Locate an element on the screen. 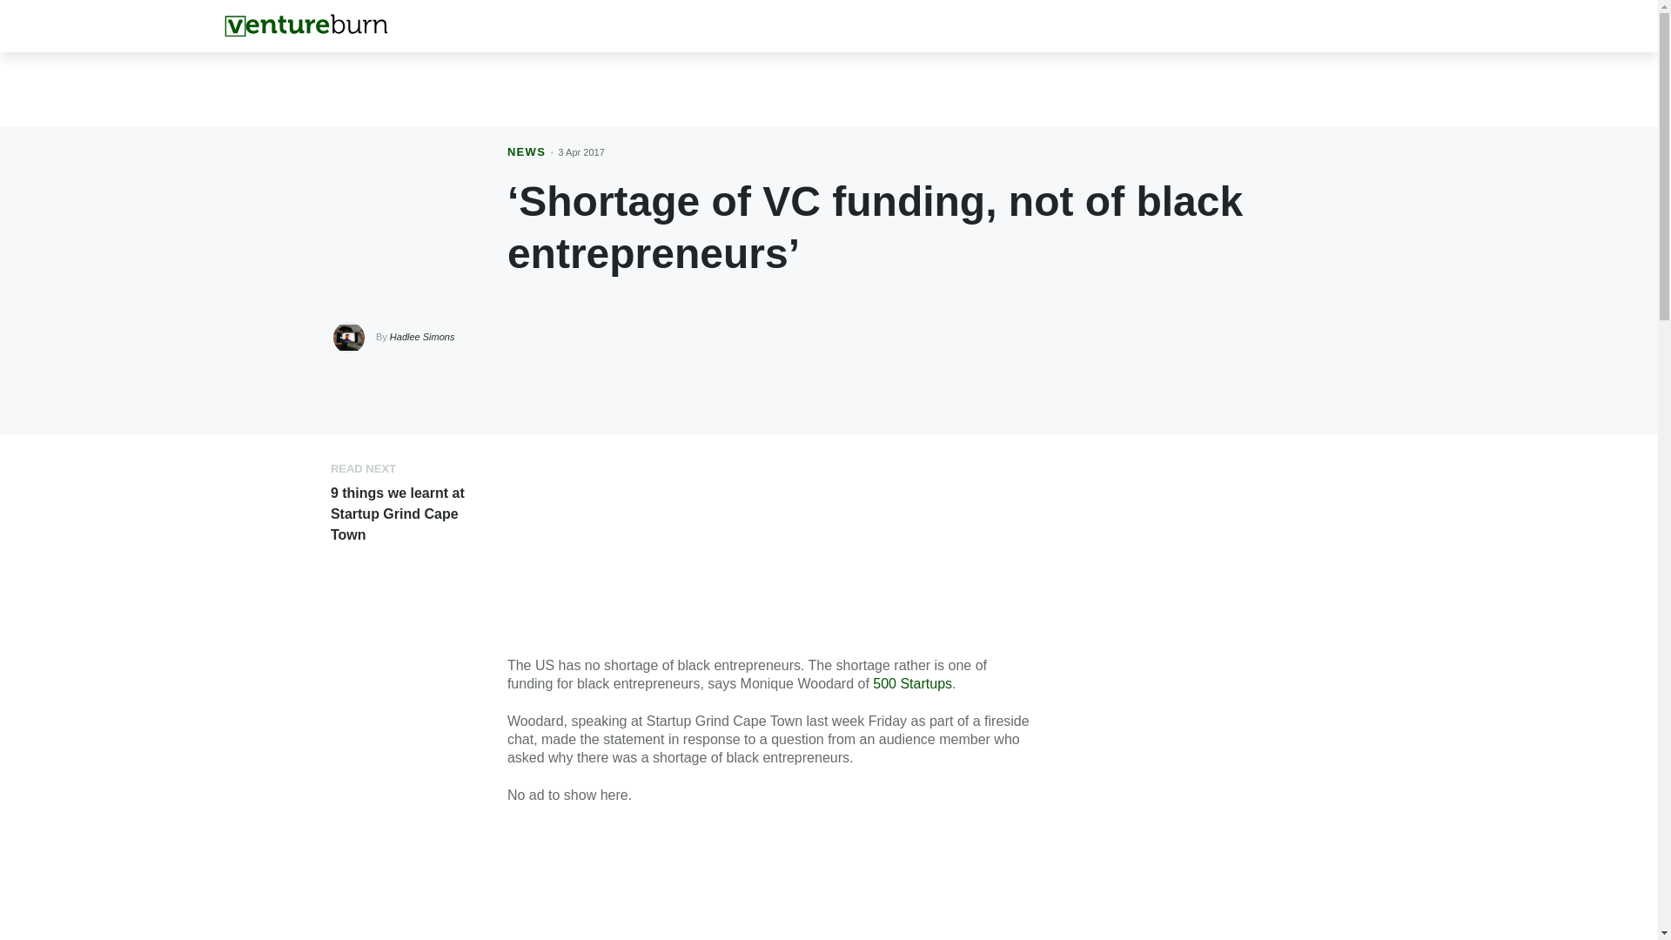  500 Startups is located at coordinates (912, 682).